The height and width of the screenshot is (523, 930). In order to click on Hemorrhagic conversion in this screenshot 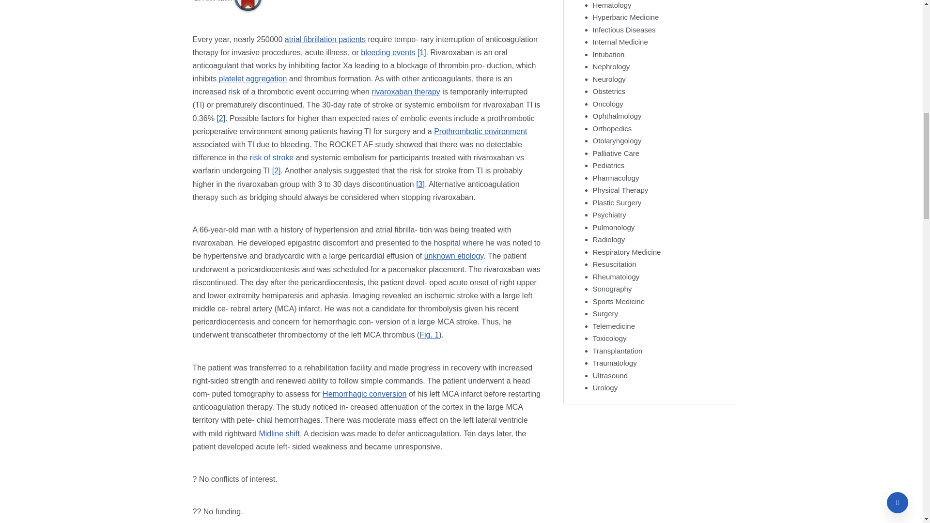, I will do `click(364, 393)`.